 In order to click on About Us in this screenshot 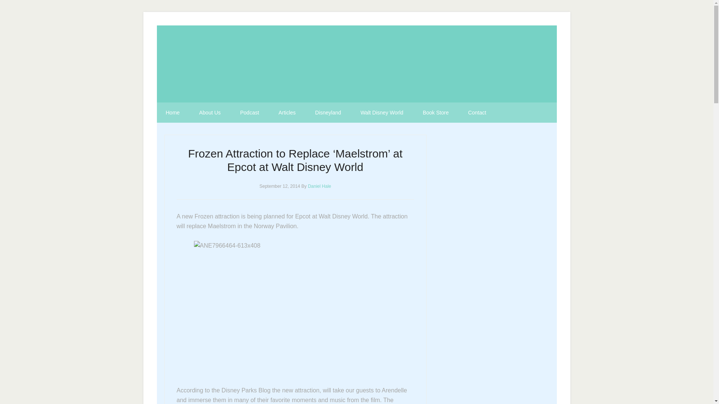, I will do `click(210, 113)`.